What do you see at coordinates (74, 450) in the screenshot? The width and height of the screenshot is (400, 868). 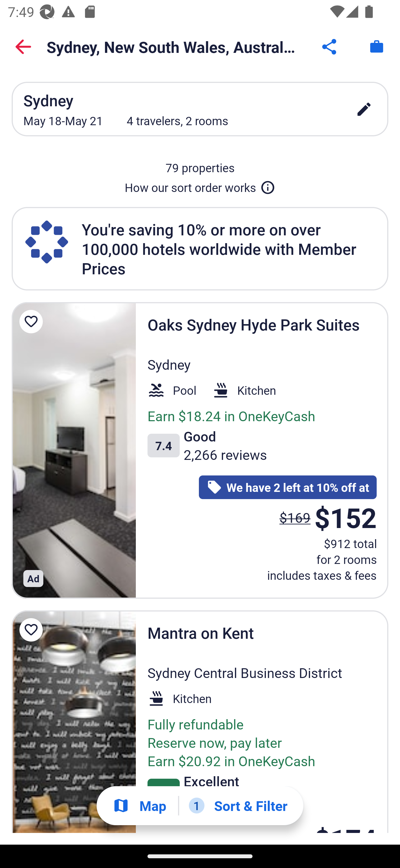 I see `Oaks Sydney Hyde Park Suites` at bounding box center [74, 450].